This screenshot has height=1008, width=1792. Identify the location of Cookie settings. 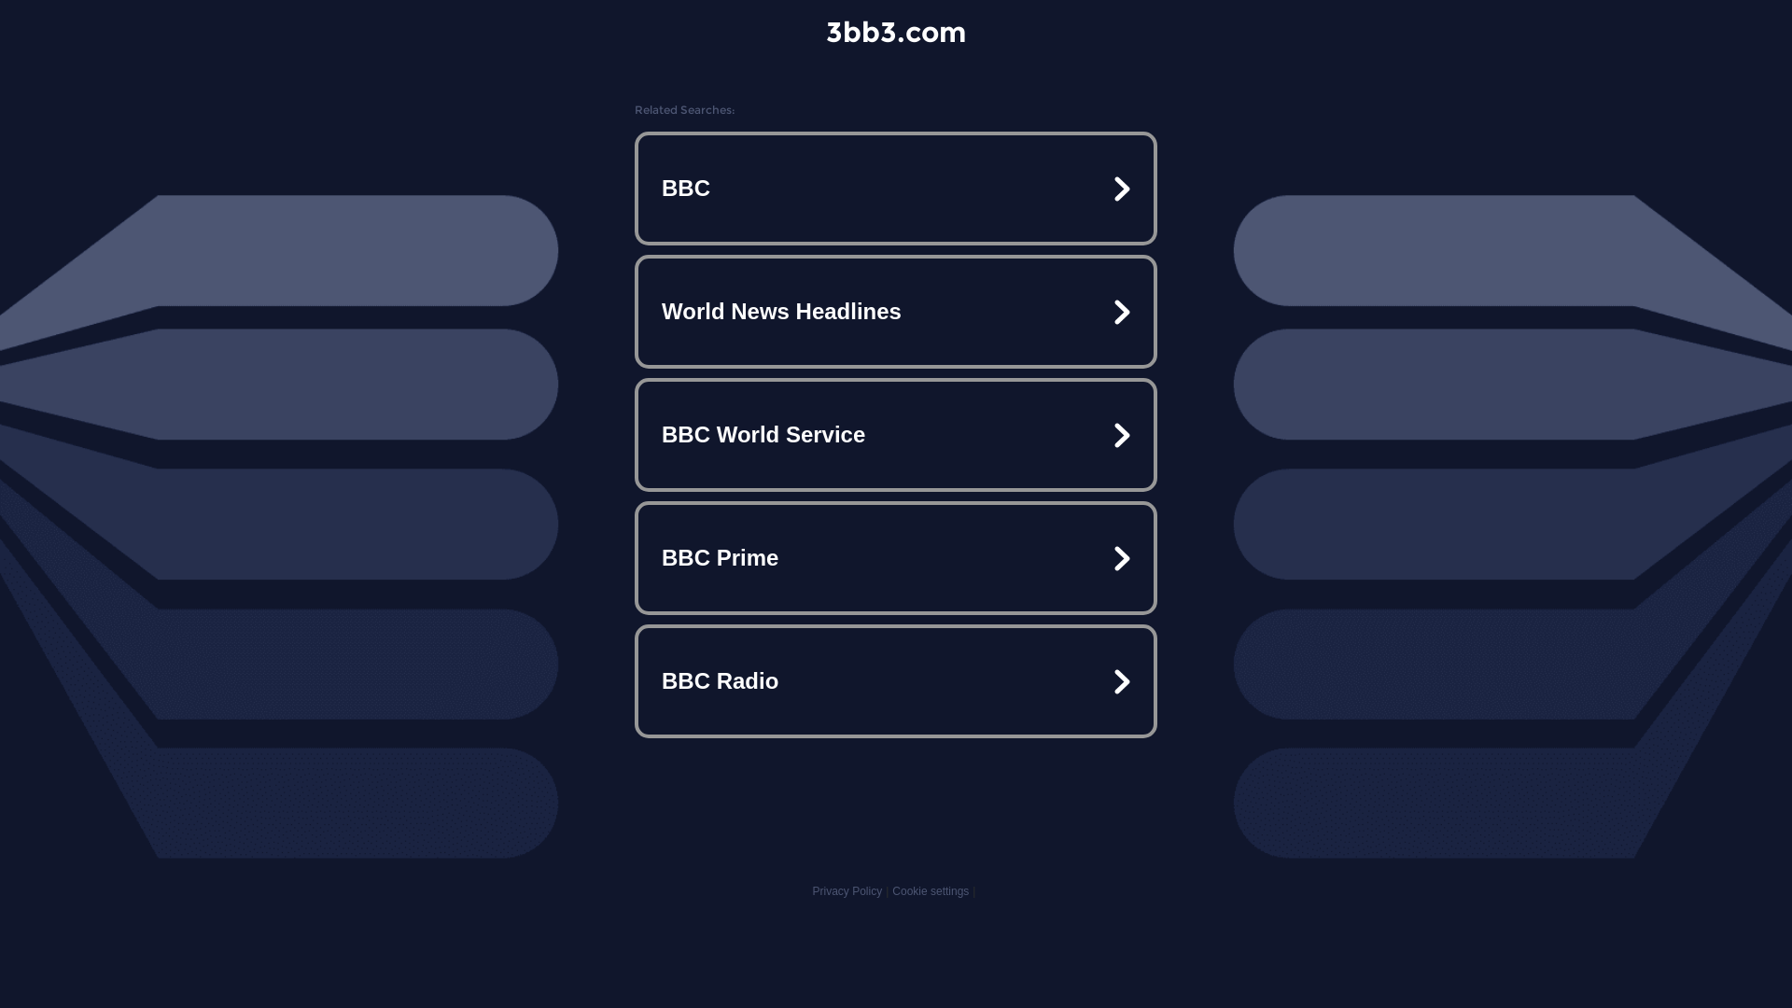
(931, 891).